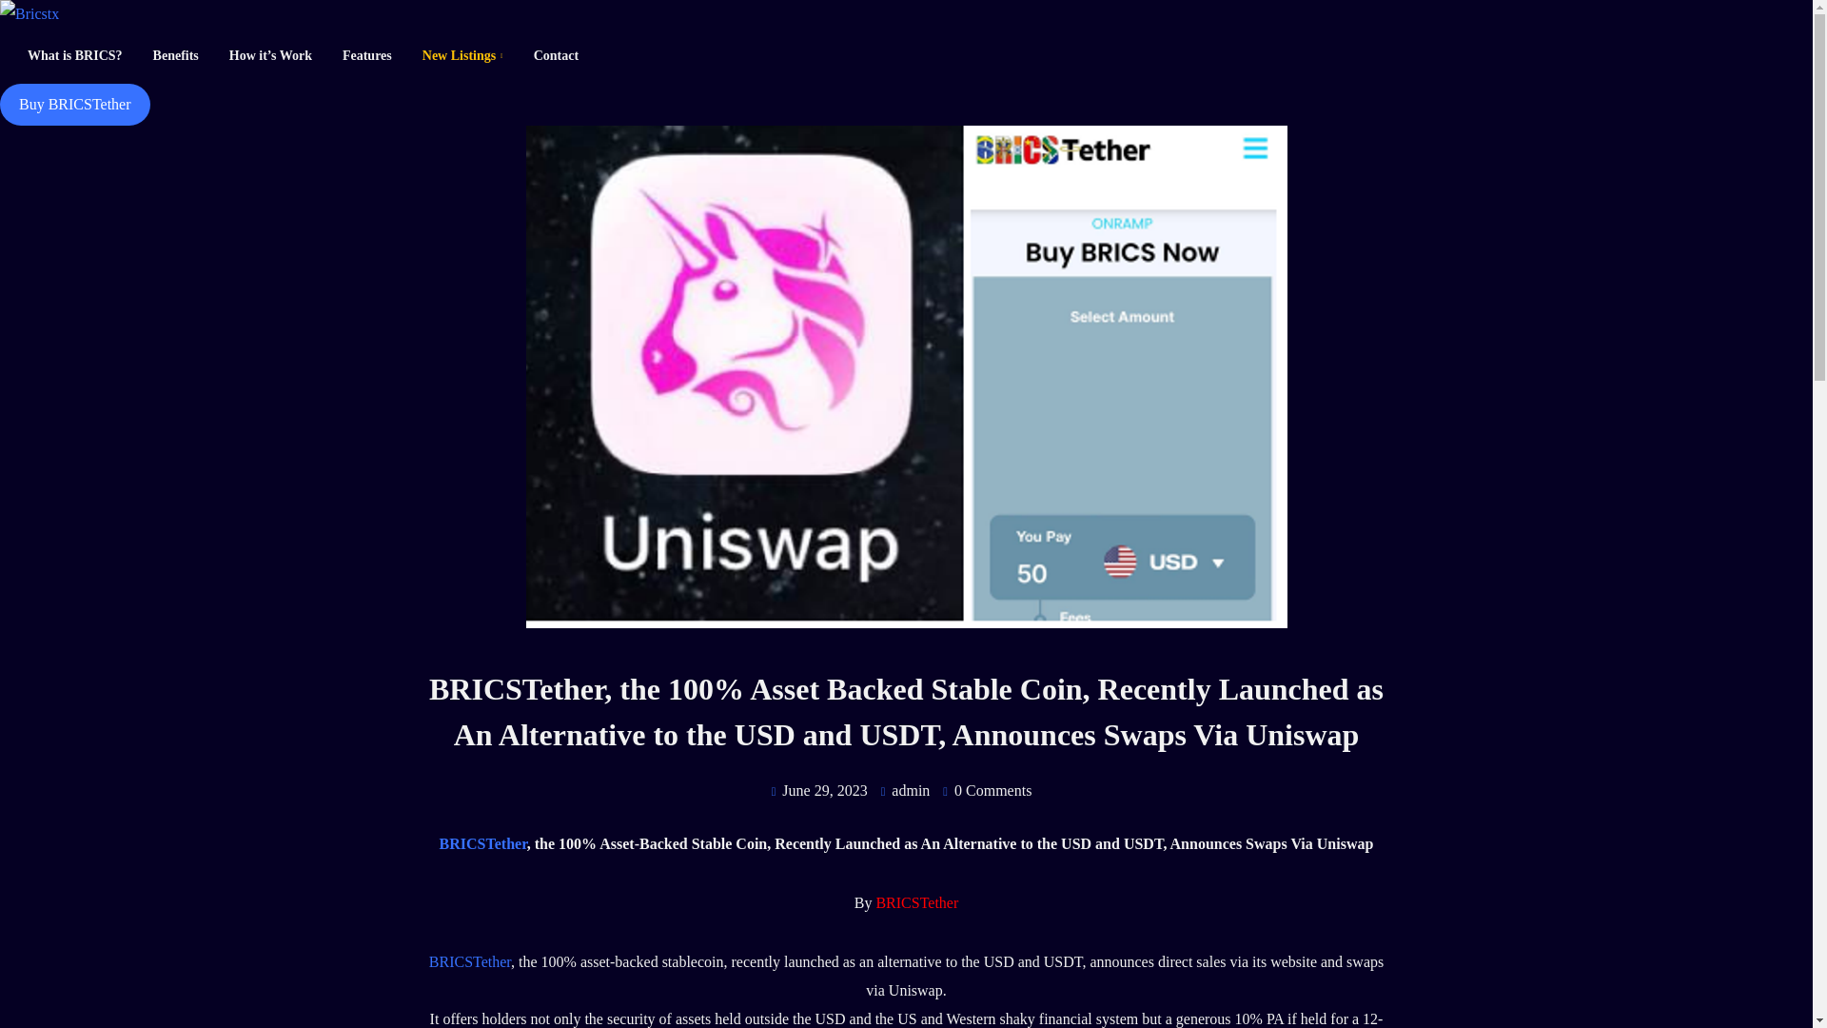 The width and height of the screenshot is (1827, 1028). Describe the element at coordinates (550, 55) in the screenshot. I see `Contact` at that location.